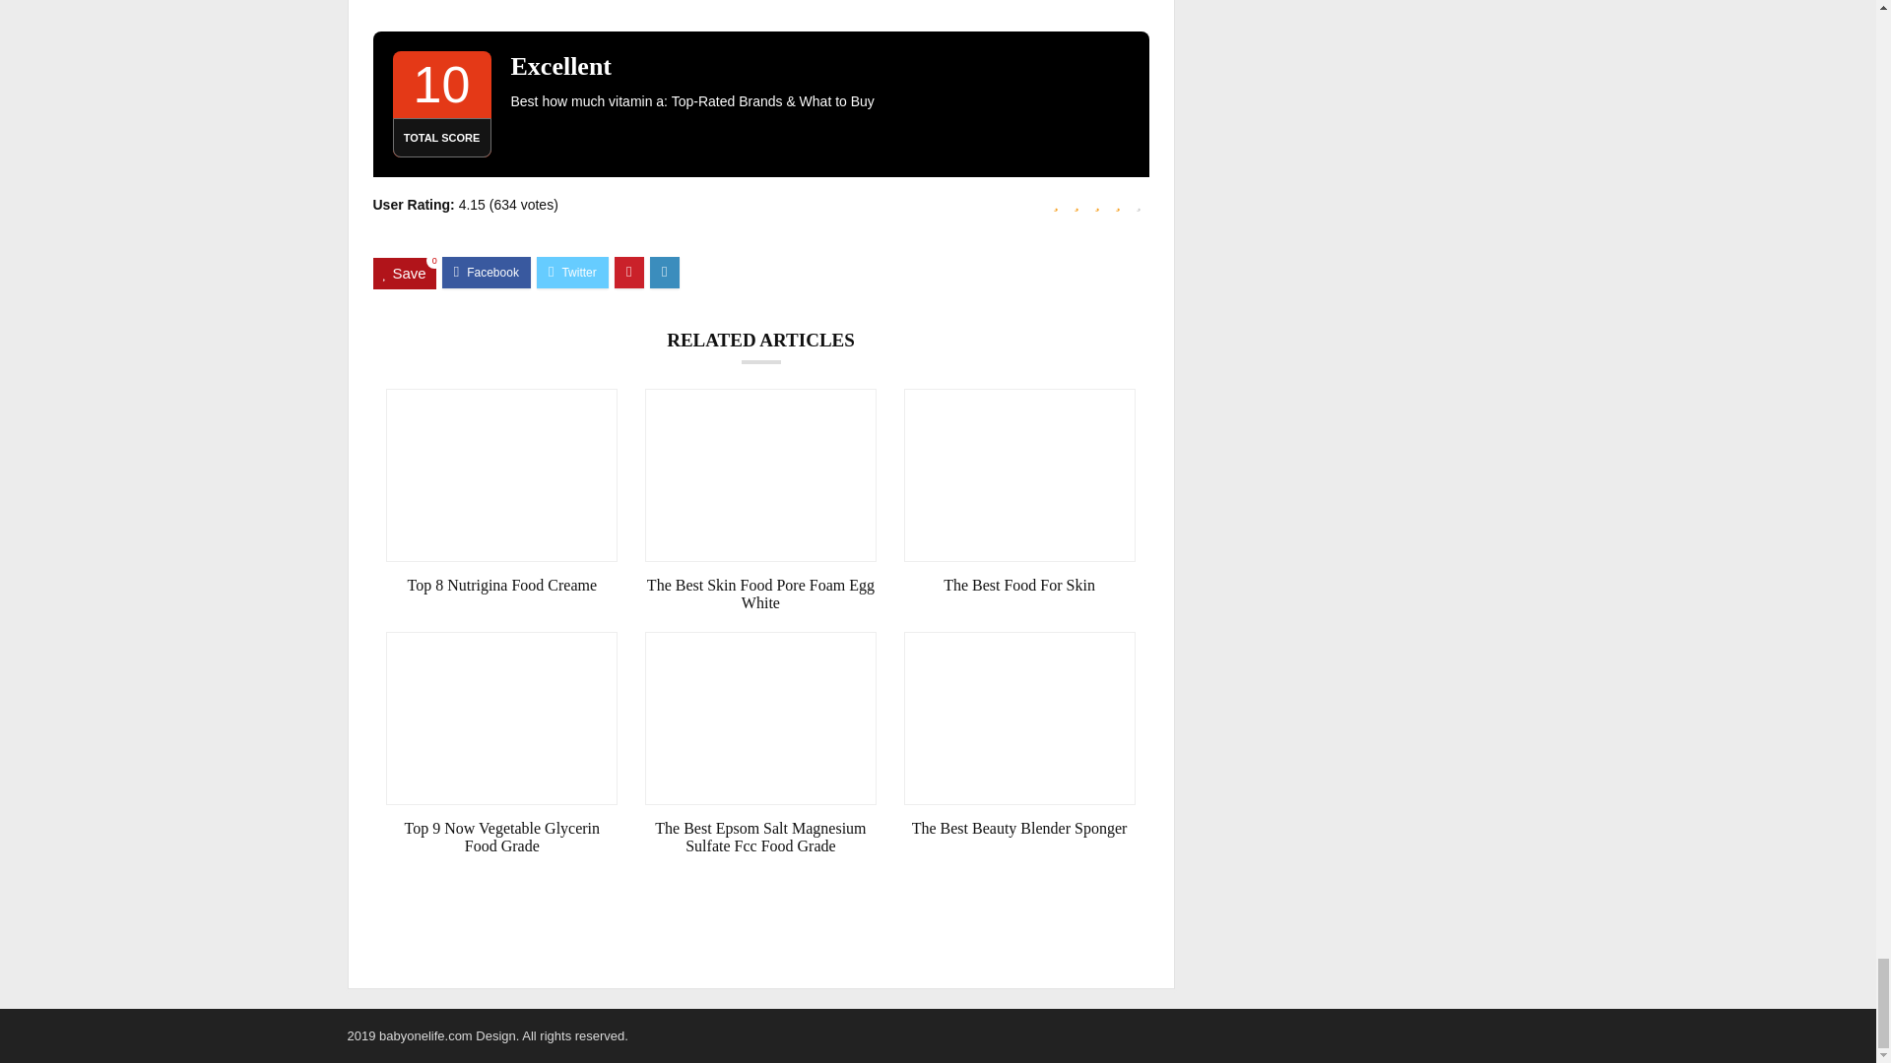 This screenshot has height=1063, width=1891. What do you see at coordinates (501, 585) in the screenshot?
I see `Top 8 Nutrigina Food Creame` at bounding box center [501, 585].